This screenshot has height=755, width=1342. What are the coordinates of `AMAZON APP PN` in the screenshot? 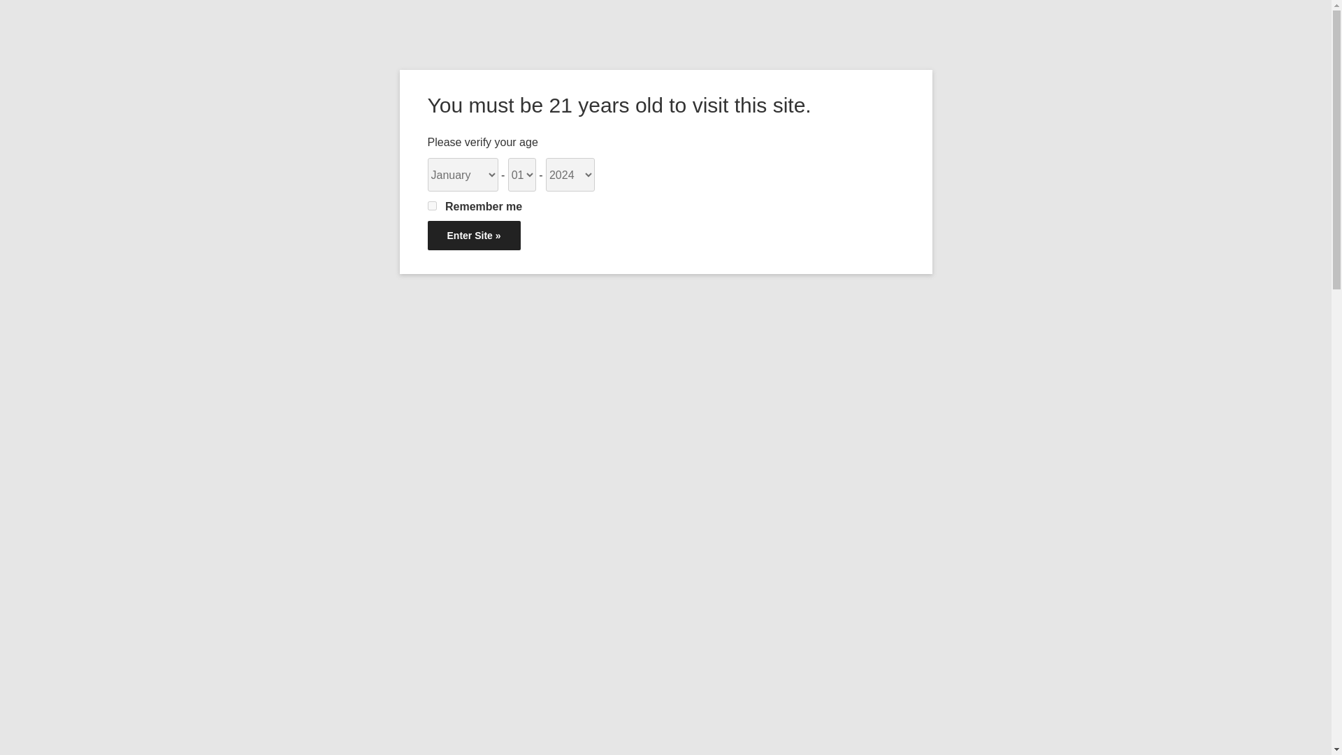 It's located at (410, 717).